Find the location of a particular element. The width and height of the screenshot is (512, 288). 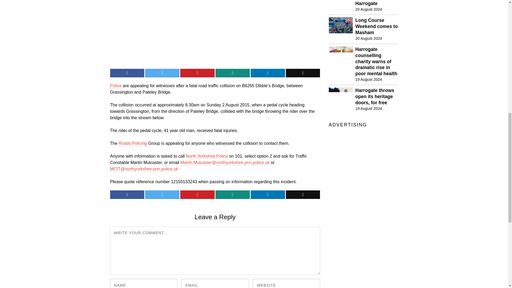

19 Aug, 2024 16:40:19 is located at coordinates (369, 79).